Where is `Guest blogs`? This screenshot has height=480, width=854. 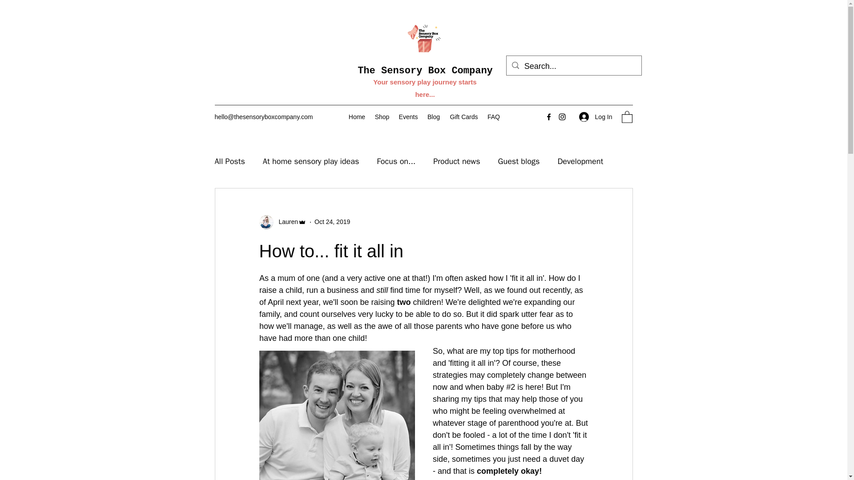 Guest blogs is located at coordinates (519, 161).